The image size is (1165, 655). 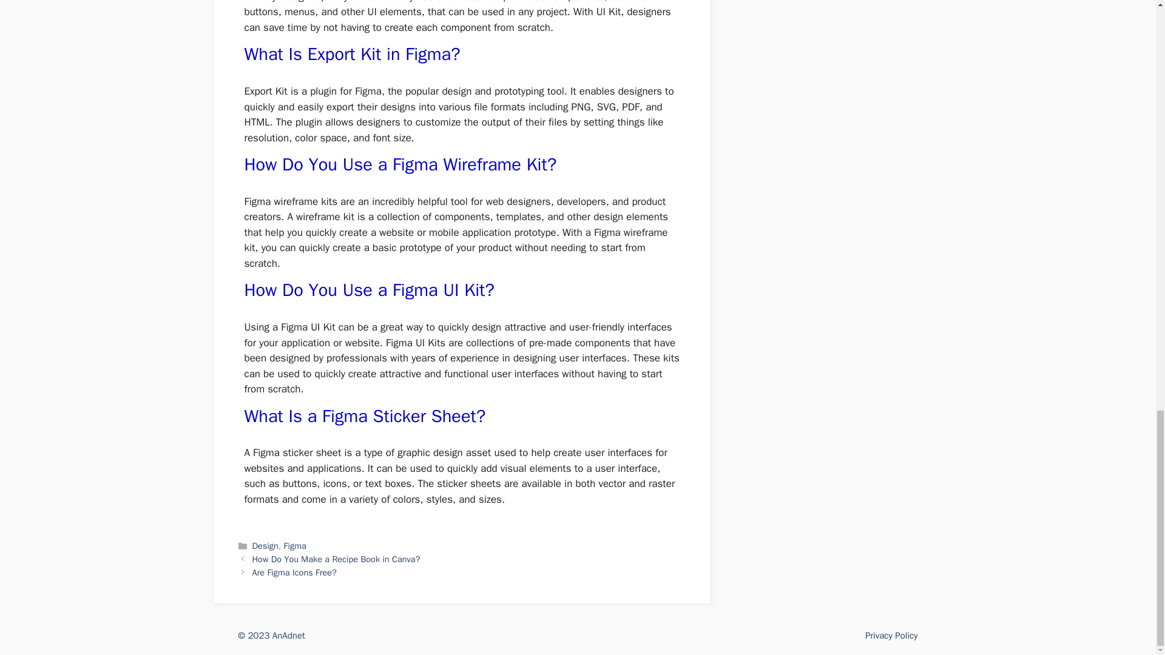 What do you see at coordinates (364, 416) in the screenshot?
I see `What Is a Figma Sticker Sheet?` at bounding box center [364, 416].